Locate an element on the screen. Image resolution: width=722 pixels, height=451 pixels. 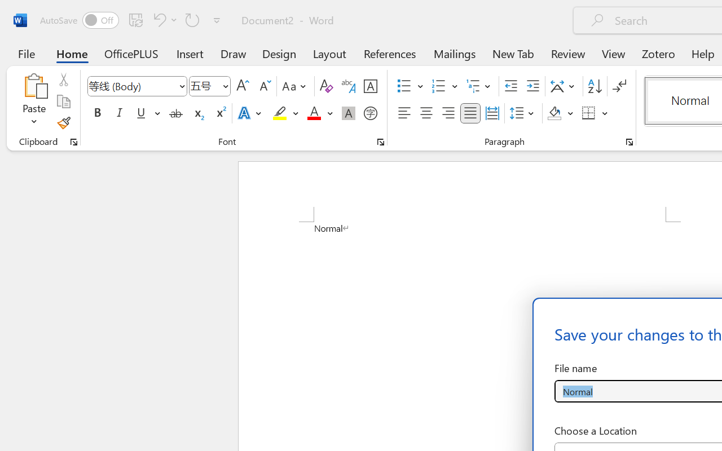
Sort... is located at coordinates (595, 86).